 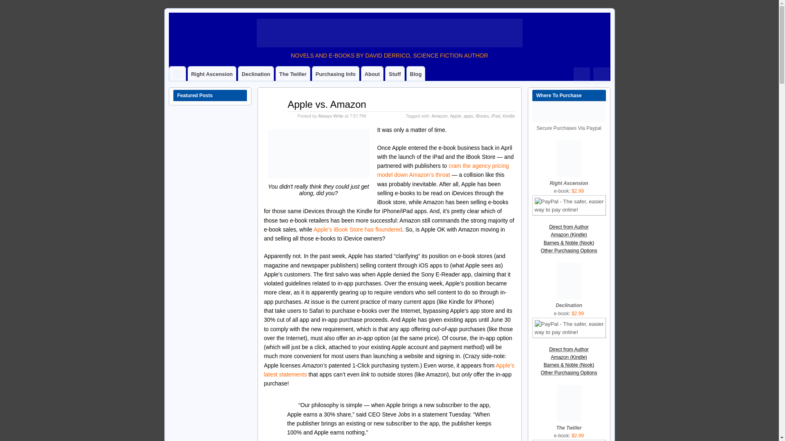 What do you see at coordinates (335, 73) in the screenshot?
I see `Purchasing Info` at bounding box center [335, 73].